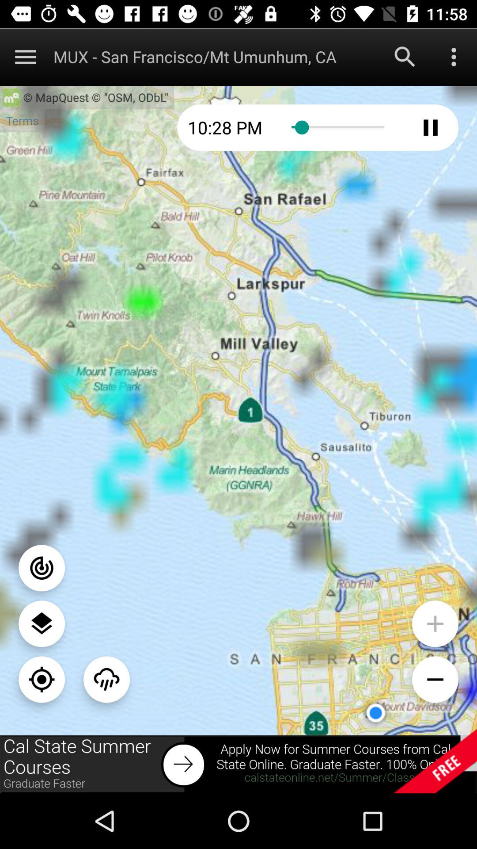 The height and width of the screenshot is (849, 477). Describe the element at coordinates (26, 57) in the screenshot. I see `go to main manu` at that location.